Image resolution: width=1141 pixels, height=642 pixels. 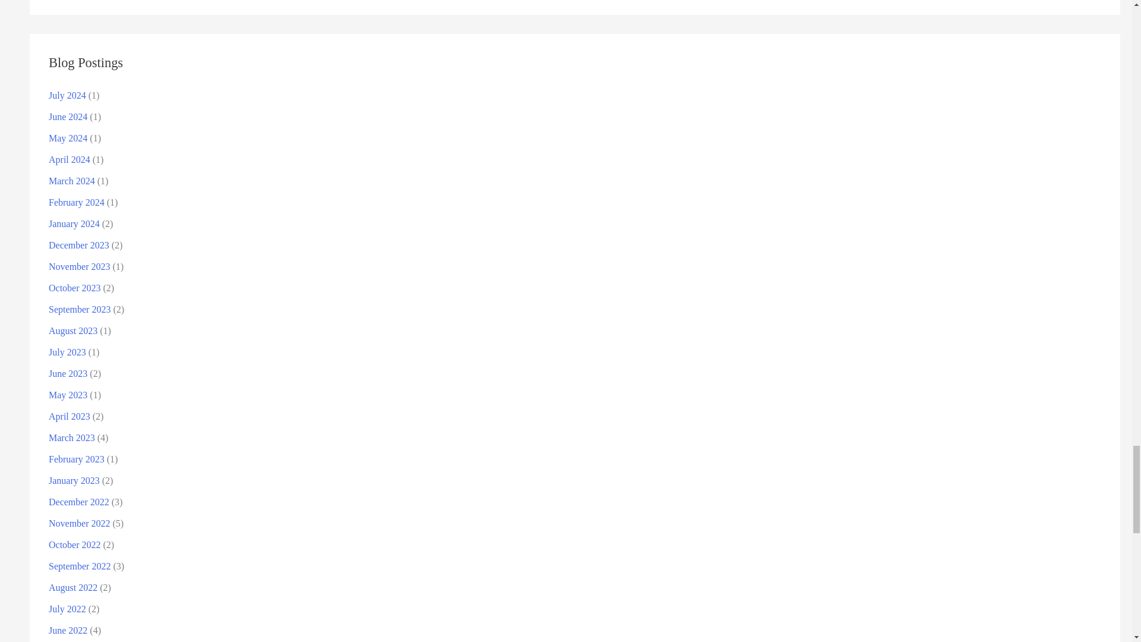 I want to click on June 2024, so click(x=68, y=117).